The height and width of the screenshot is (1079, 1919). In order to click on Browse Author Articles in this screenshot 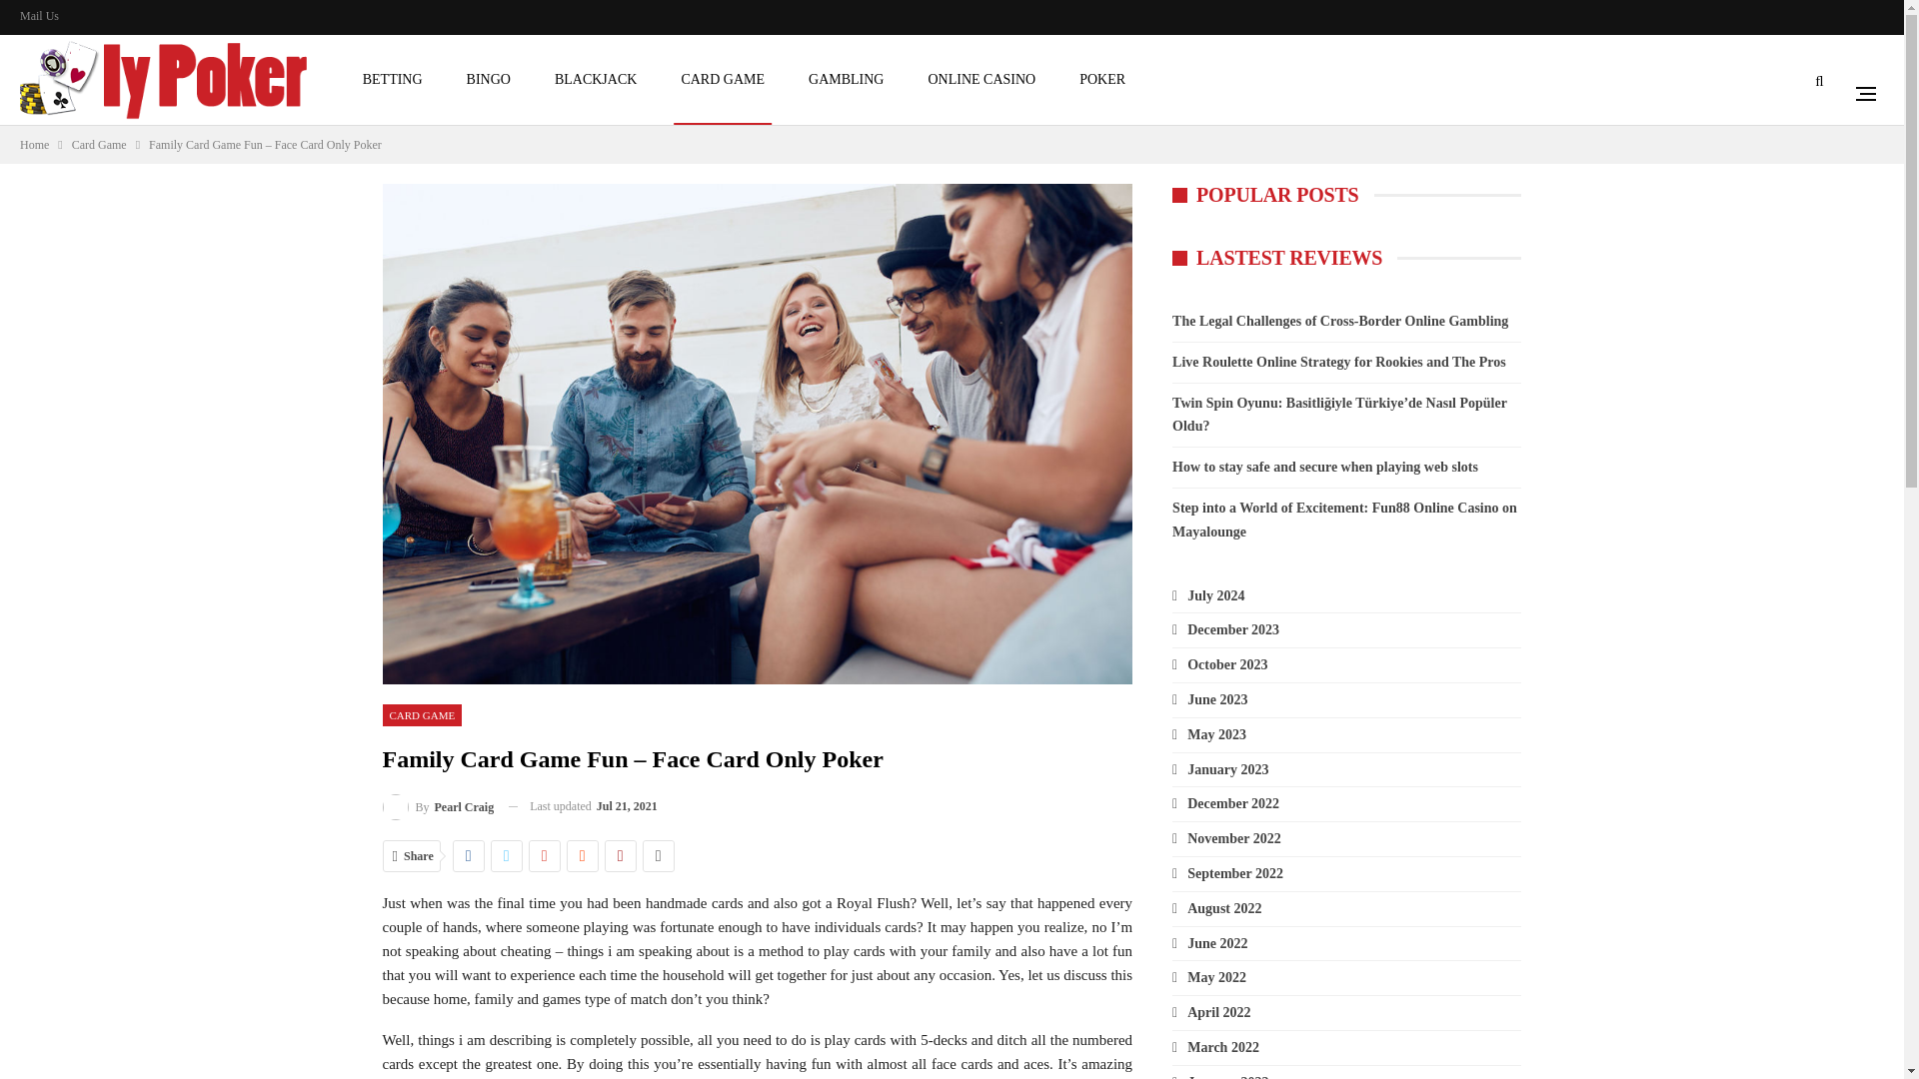, I will do `click(438, 805)`.